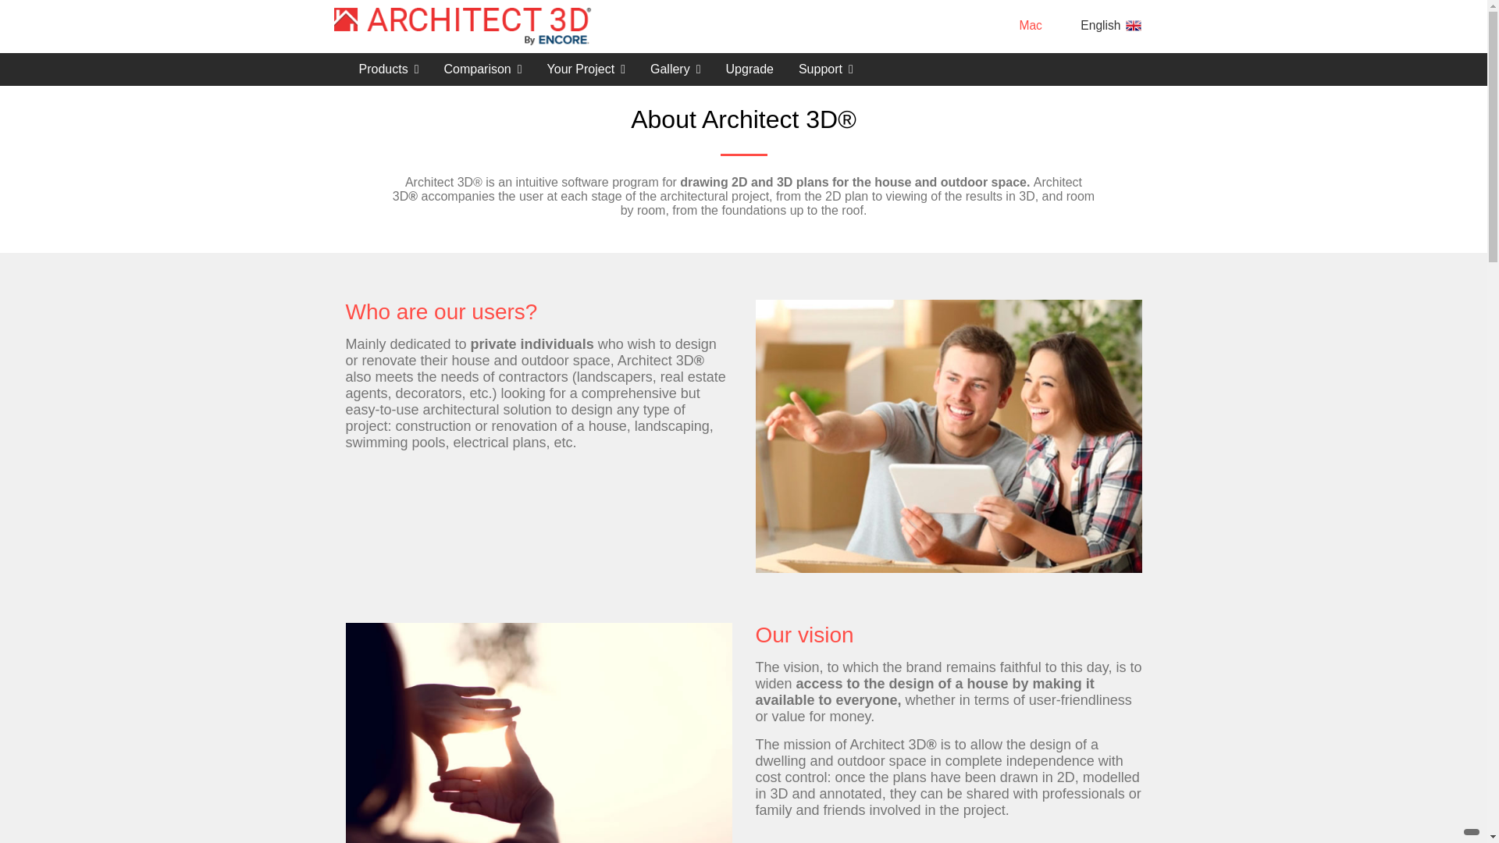  What do you see at coordinates (1113, 24) in the screenshot?
I see `English` at bounding box center [1113, 24].